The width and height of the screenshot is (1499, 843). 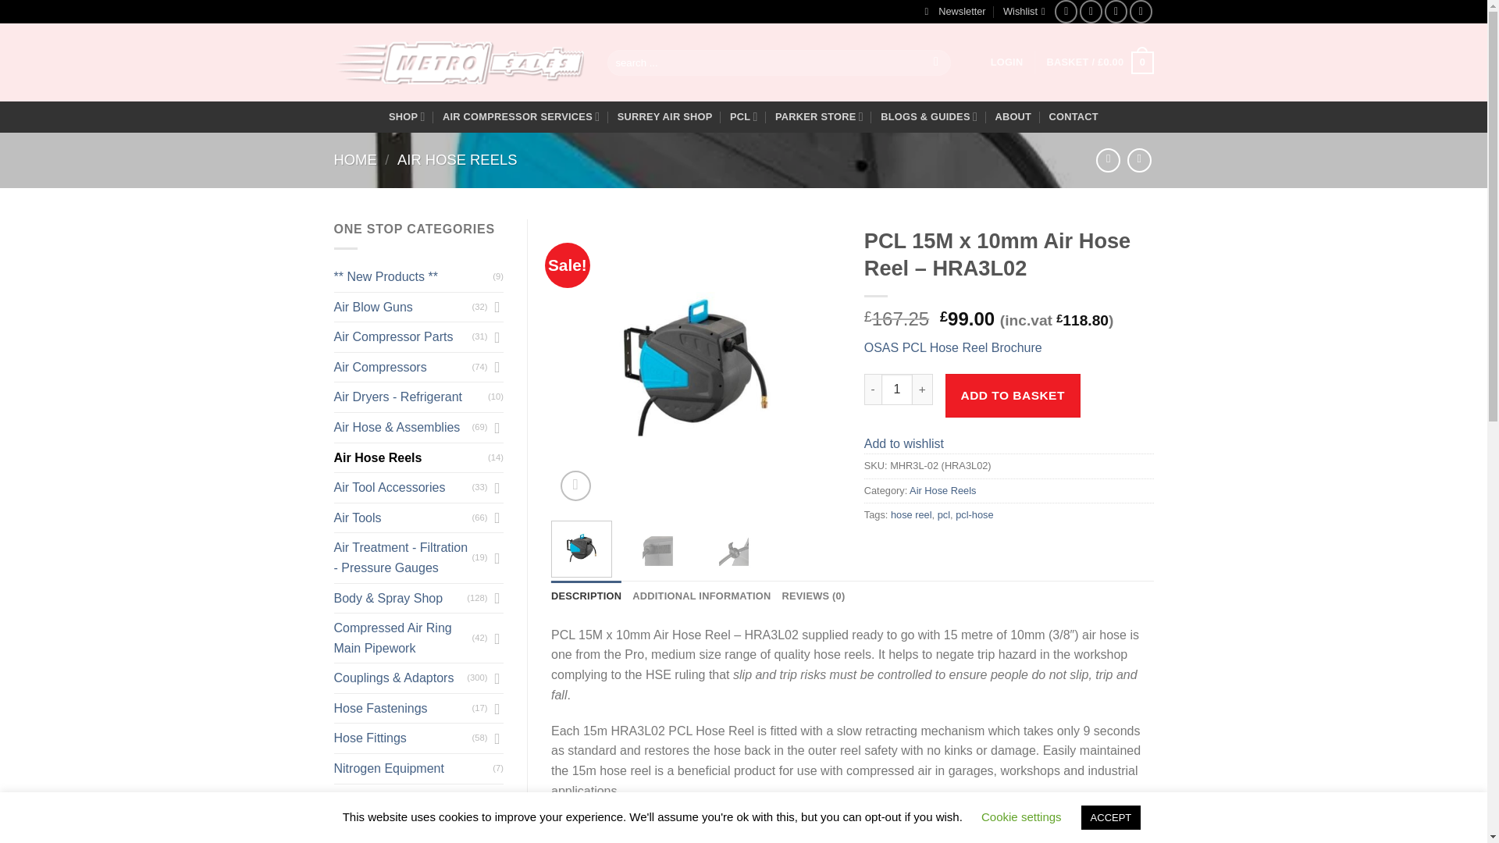 What do you see at coordinates (954, 12) in the screenshot?
I see `Sign up for Newsletter` at bounding box center [954, 12].